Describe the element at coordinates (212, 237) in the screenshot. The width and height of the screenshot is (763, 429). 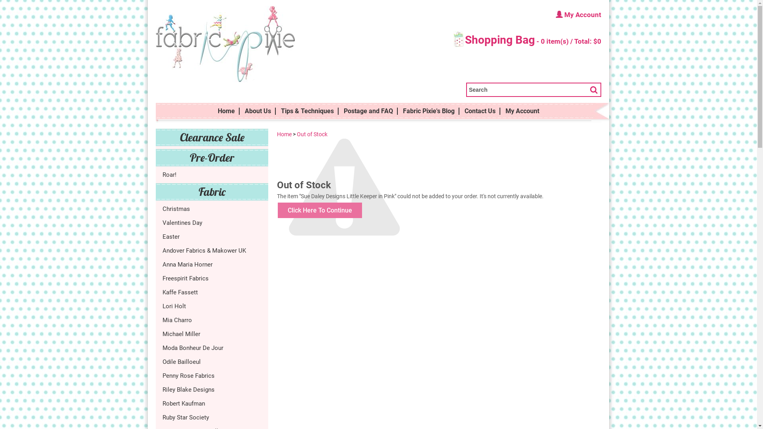
I see `Easter` at that location.